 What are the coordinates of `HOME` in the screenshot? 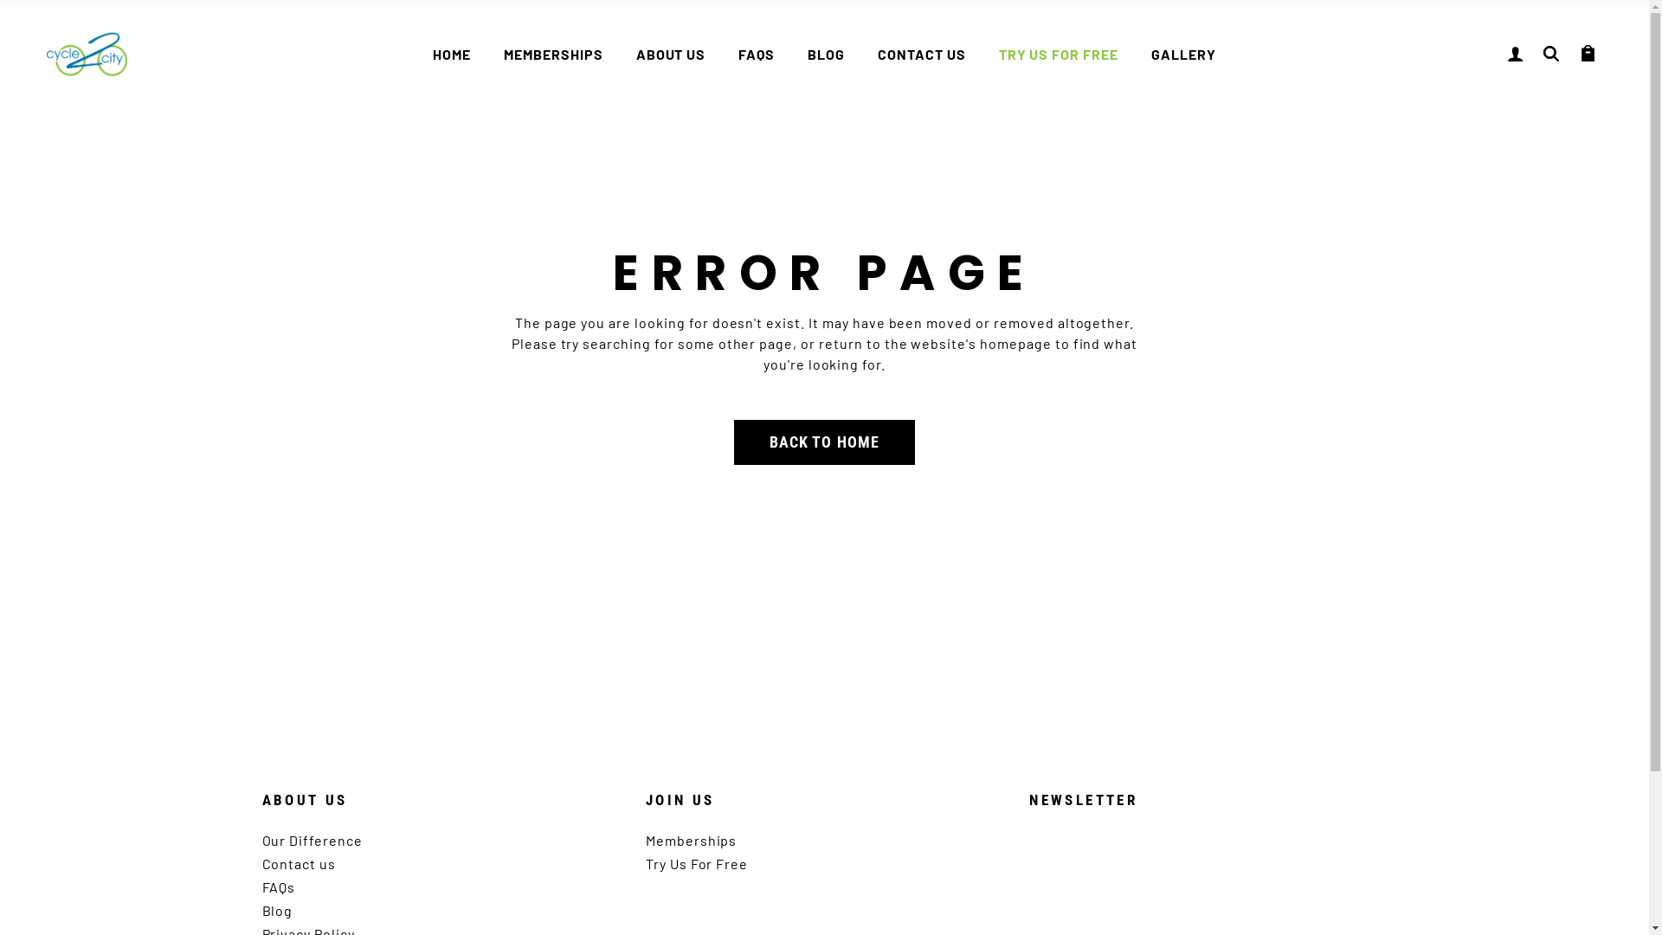 It's located at (452, 54).